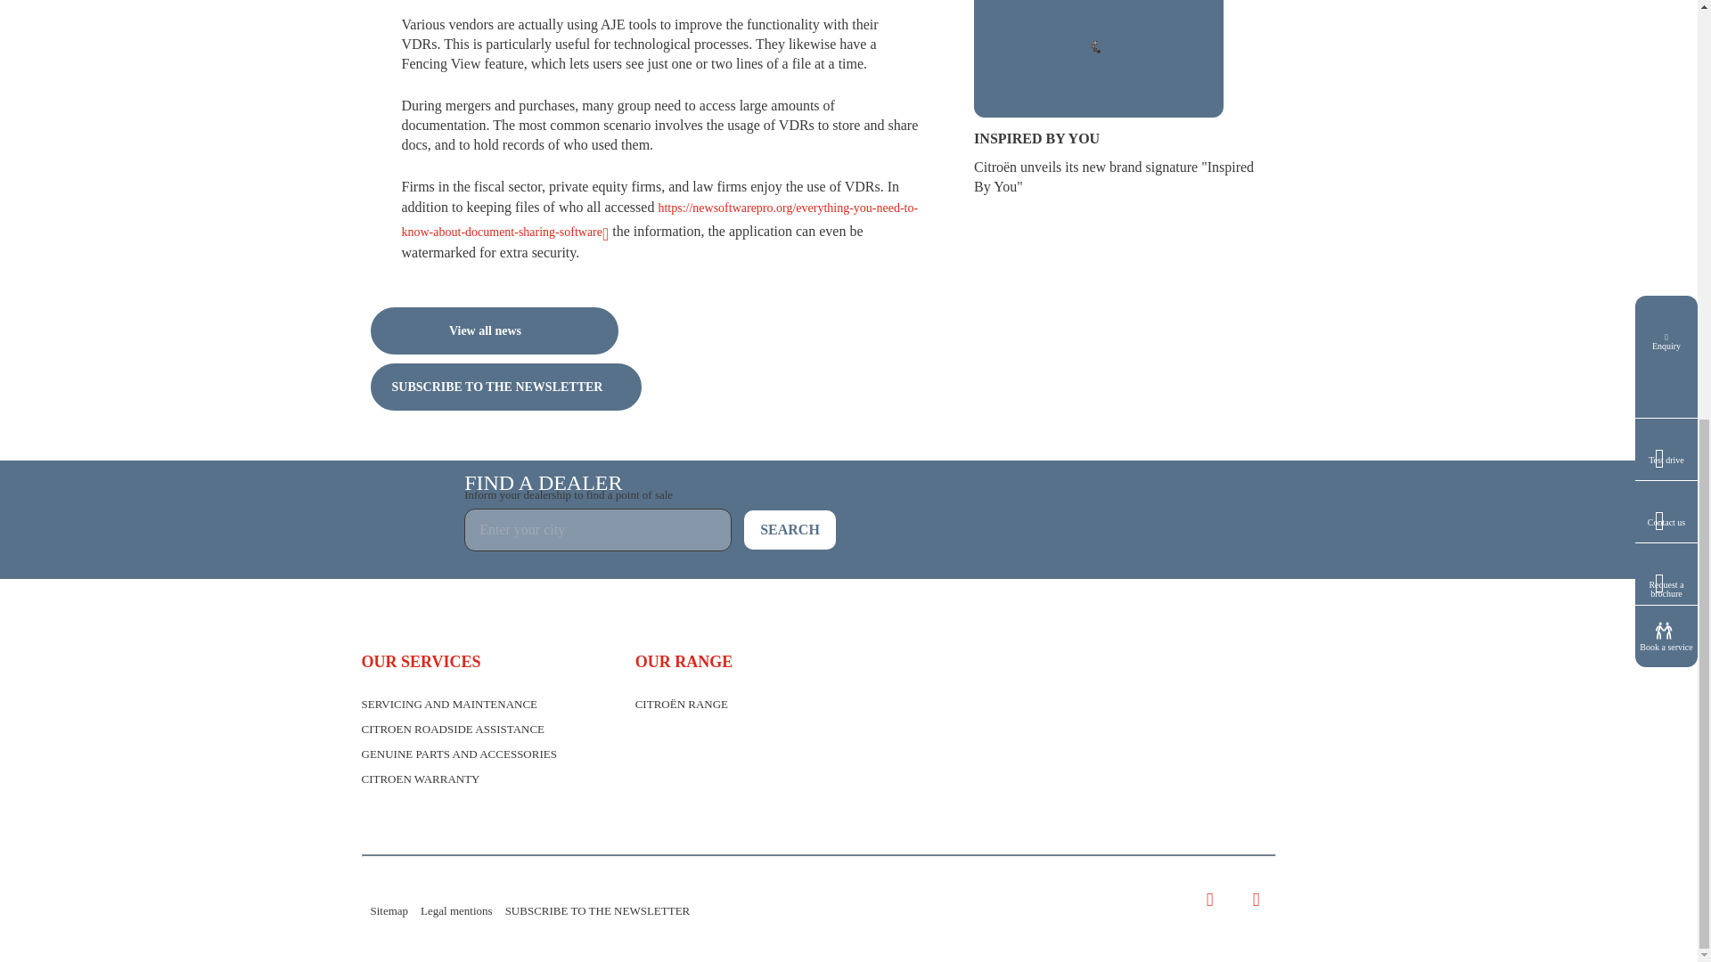 This screenshot has height=962, width=1711. Describe the element at coordinates (421, 779) in the screenshot. I see `CITROEN WARRANTY` at that location.